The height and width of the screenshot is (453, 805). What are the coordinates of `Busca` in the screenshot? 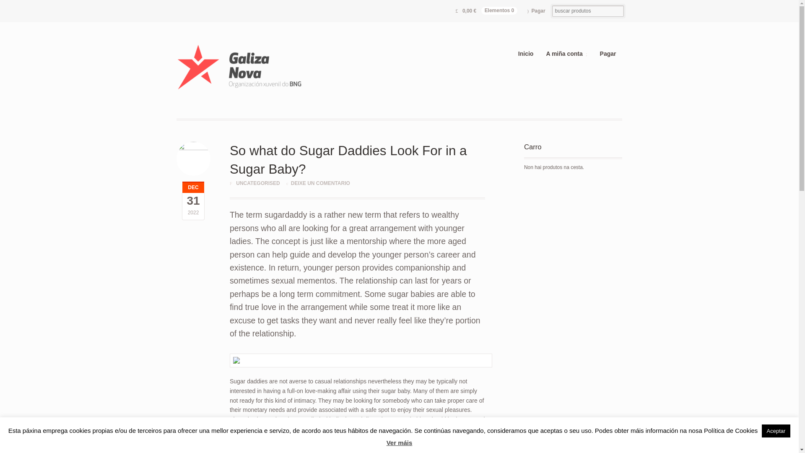 It's located at (36, 6).